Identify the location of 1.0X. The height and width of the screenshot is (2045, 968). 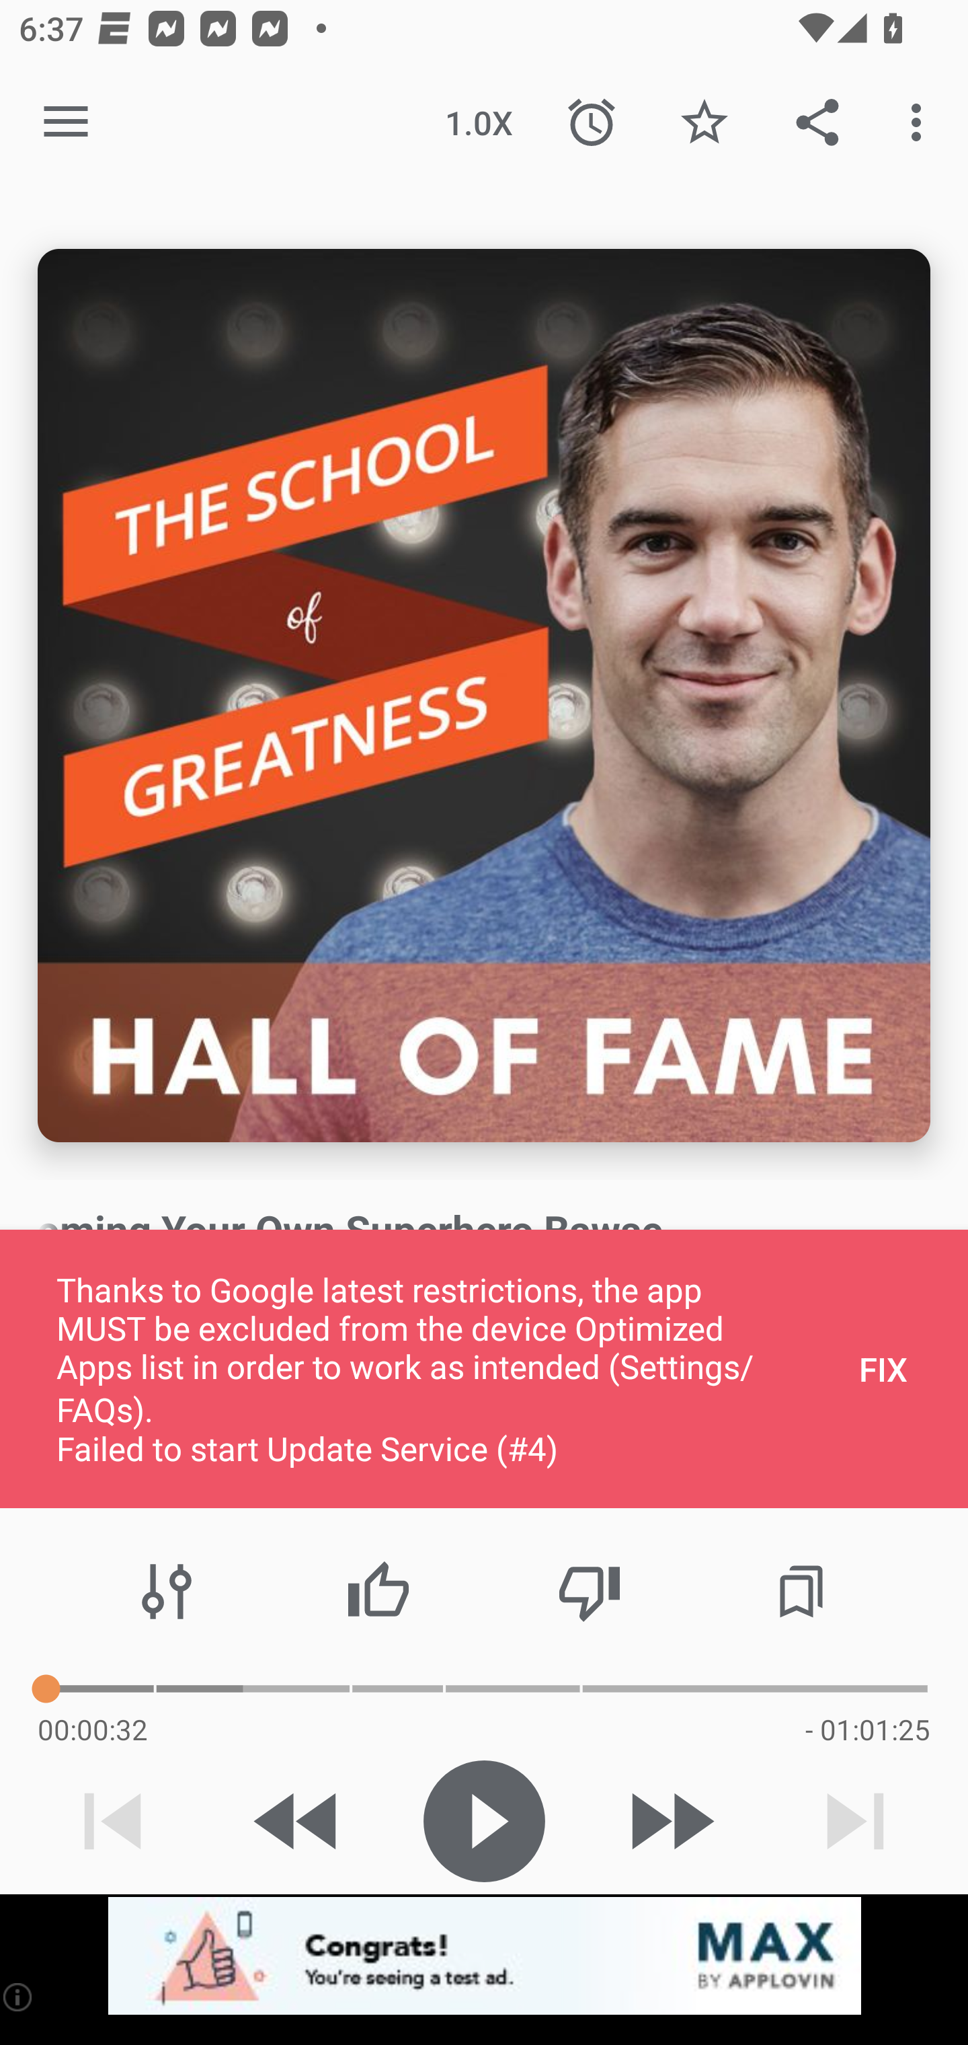
(479, 122).